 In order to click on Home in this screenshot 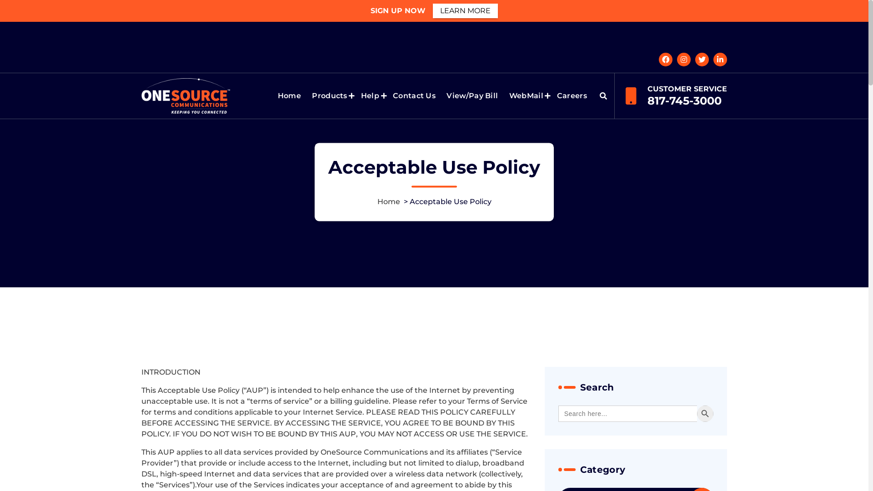, I will do `click(290, 96)`.